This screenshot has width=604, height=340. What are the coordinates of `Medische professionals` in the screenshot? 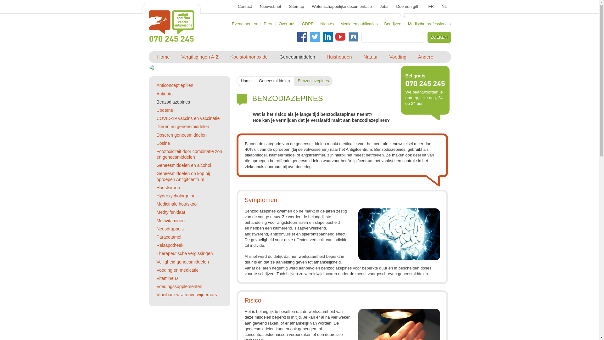 It's located at (429, 24).